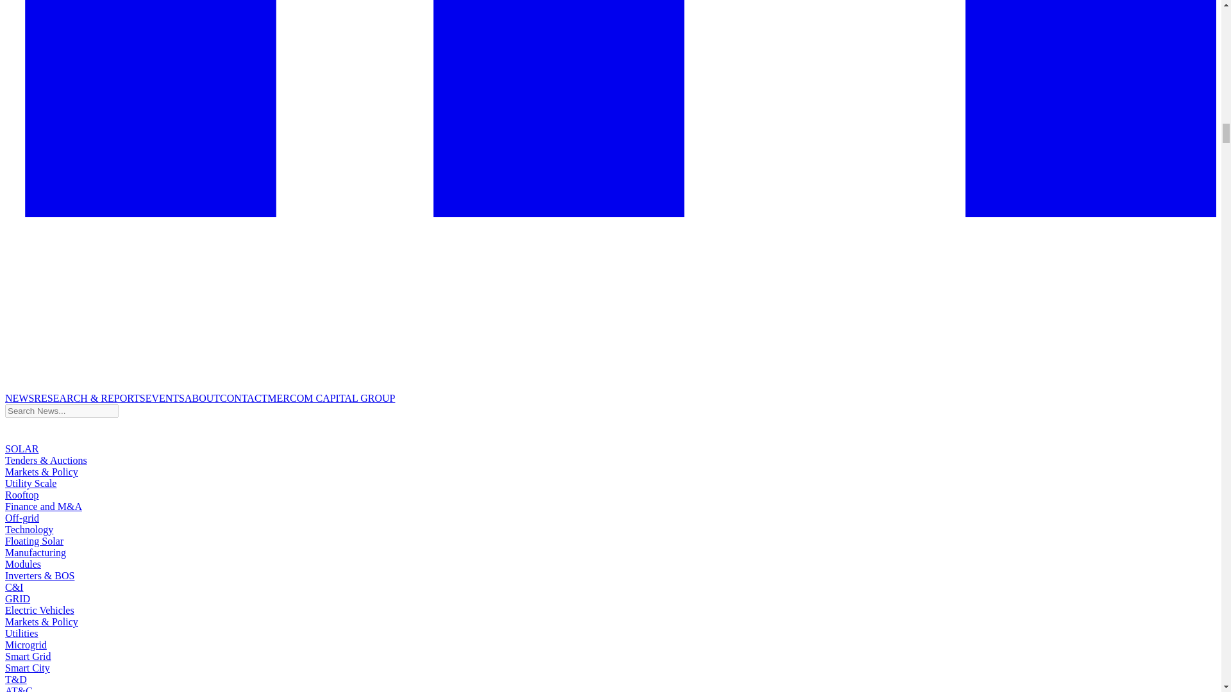 The height and width of the screenshot is (692, 1231). What do you see at coordinates (28, 529) in the screenshot?
I see `Technology` at bounding box center [28, 529].